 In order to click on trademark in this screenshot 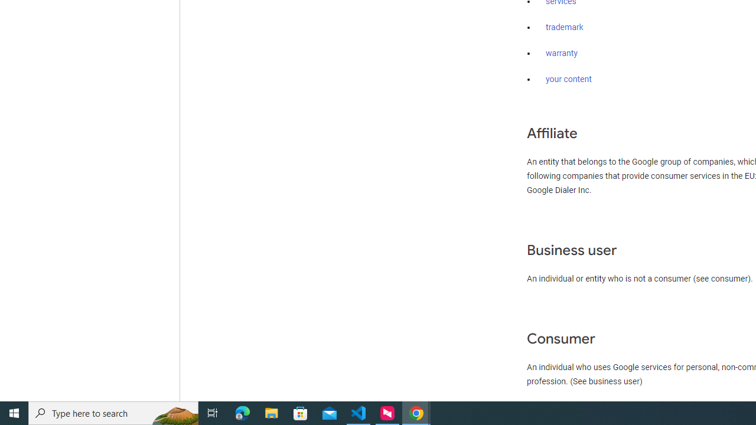, I will do `click(565, 28)`.